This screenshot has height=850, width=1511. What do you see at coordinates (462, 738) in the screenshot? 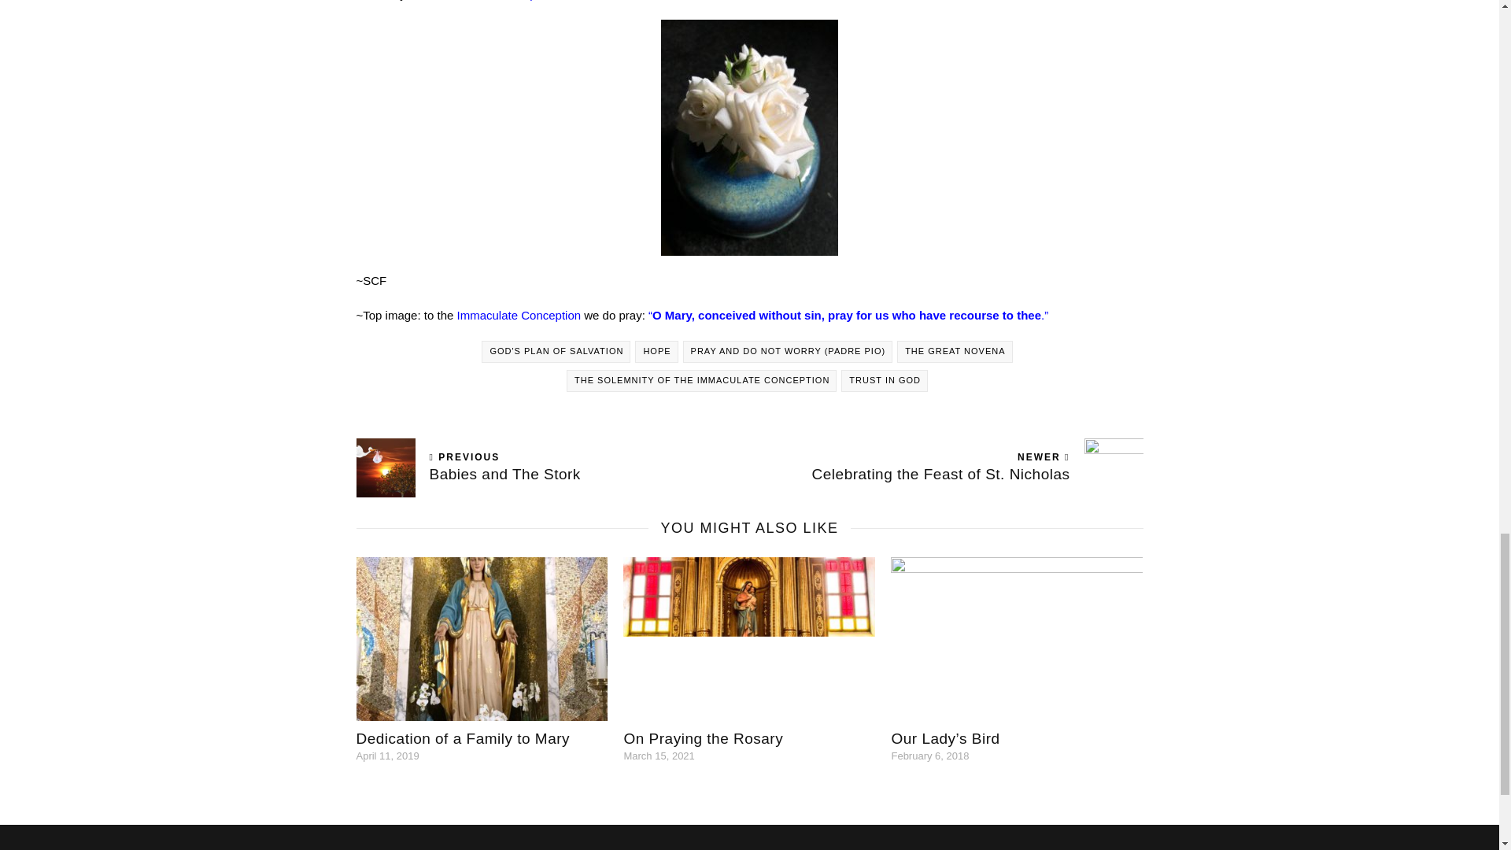
I see `GOD'S PLAN OF SALVATION` at bounding box center [462, 738].